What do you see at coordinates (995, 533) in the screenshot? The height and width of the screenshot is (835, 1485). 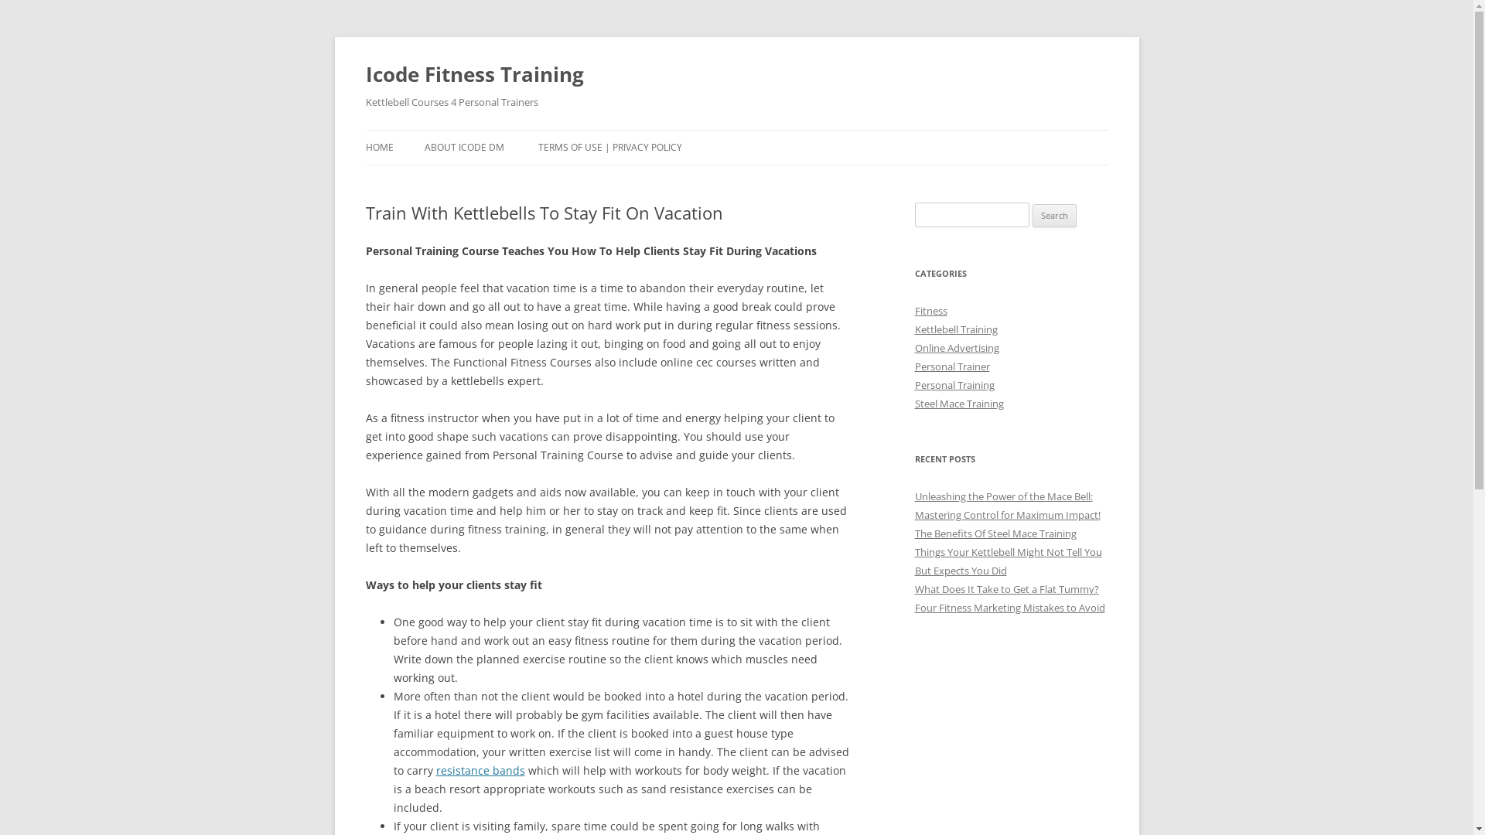 I see `The Benefits Of Steel Mace Training` at bounding box center [995, 533].